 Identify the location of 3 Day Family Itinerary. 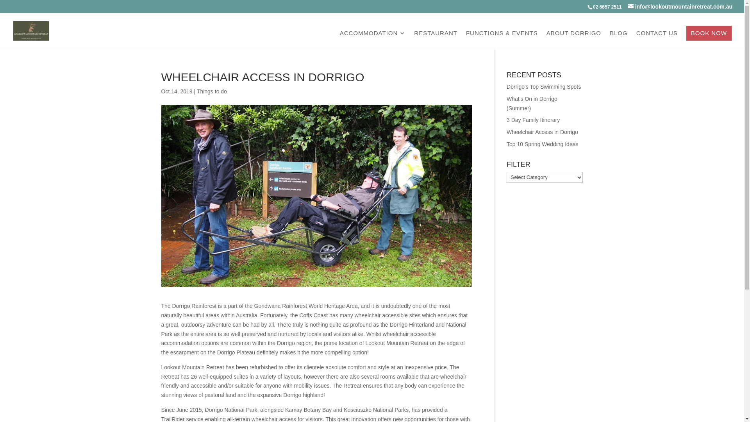
(533, 120).